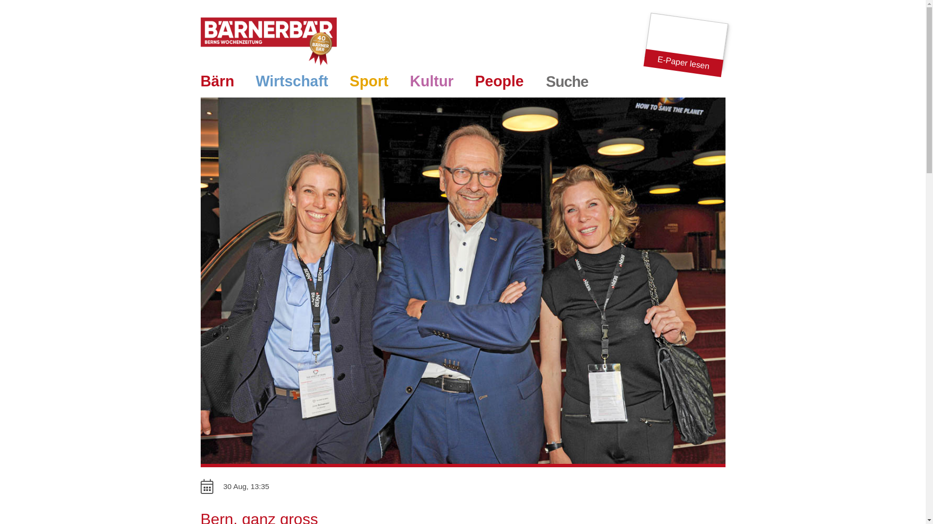  I want to click on Suche, so click(568, 82).